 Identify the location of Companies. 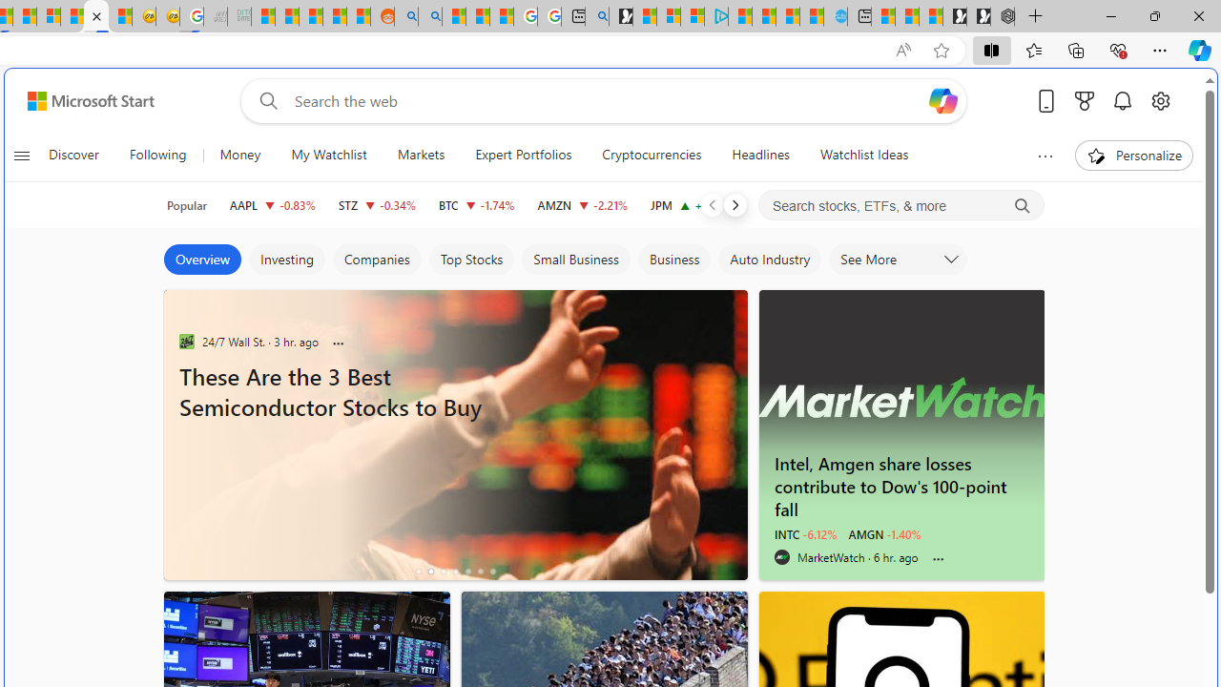
(376, 260).